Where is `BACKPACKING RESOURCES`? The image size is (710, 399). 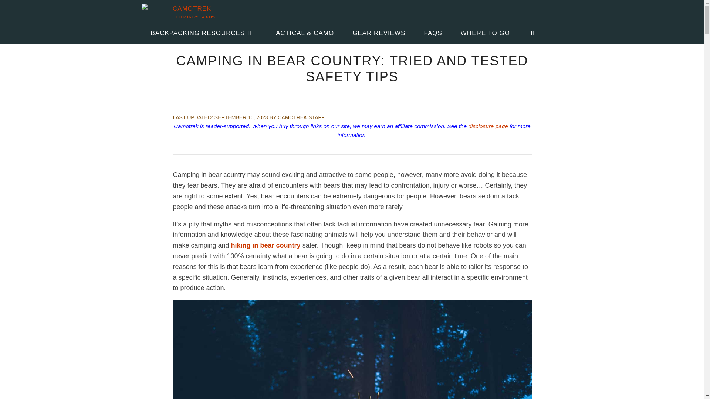 BACKPACKING RESOURCES is located at coordinates (202, 33).